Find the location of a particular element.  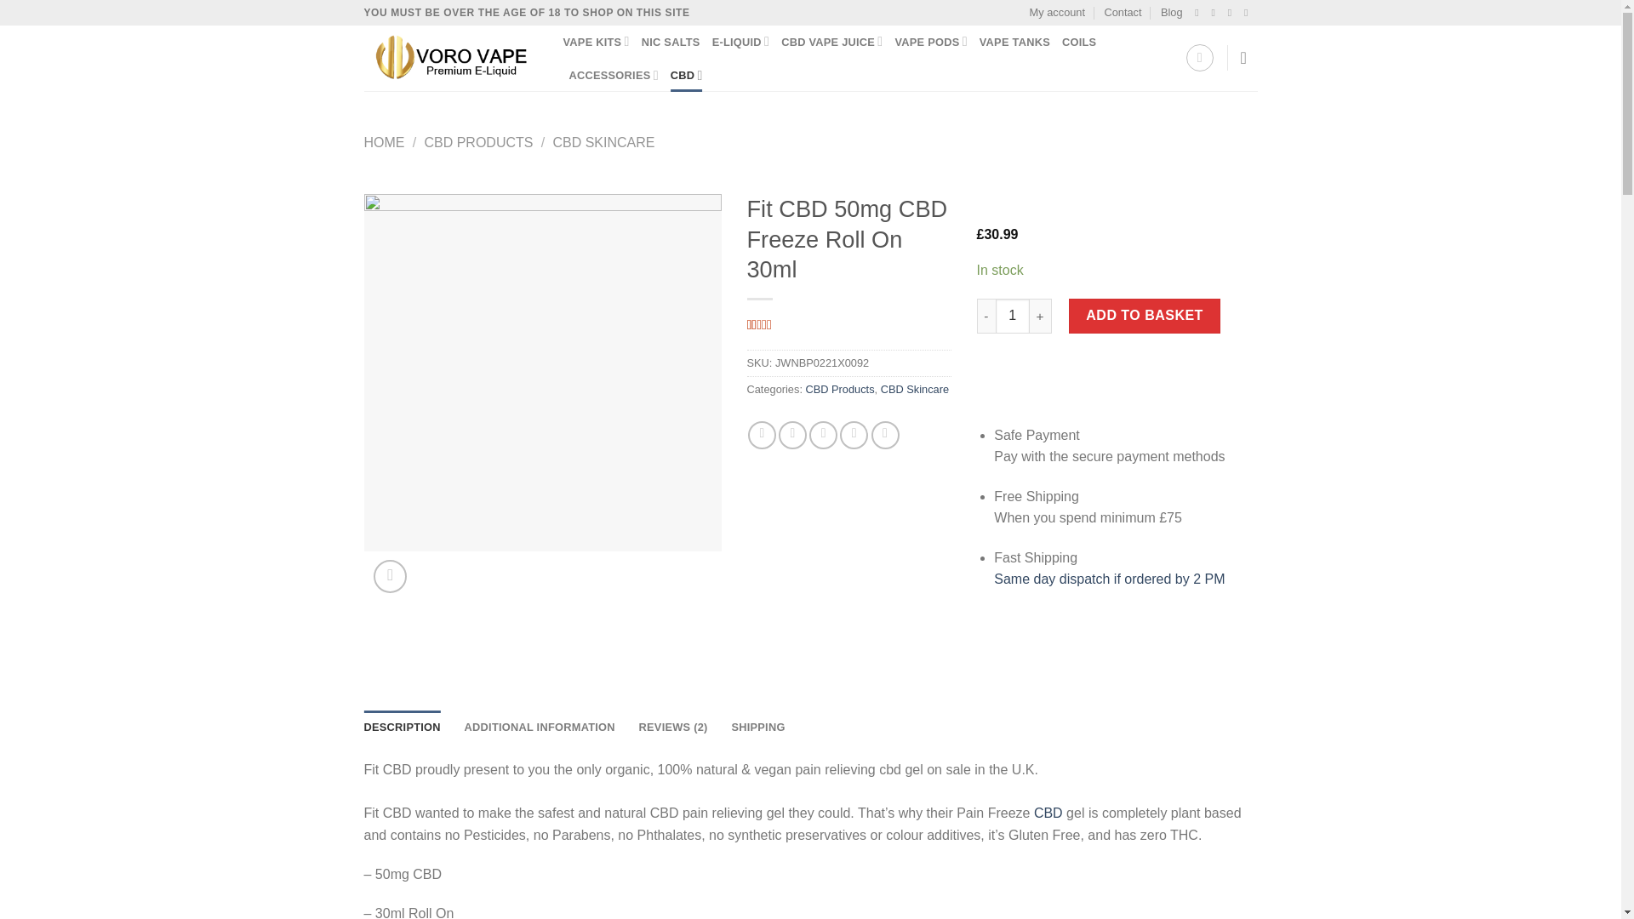

My account is located at coordinates (1057, 13).